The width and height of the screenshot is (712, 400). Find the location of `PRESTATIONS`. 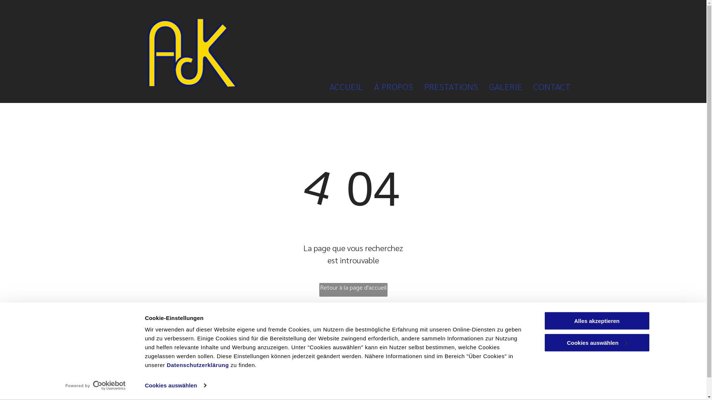

PRESTATIONS is located at coordinates (446, 86).